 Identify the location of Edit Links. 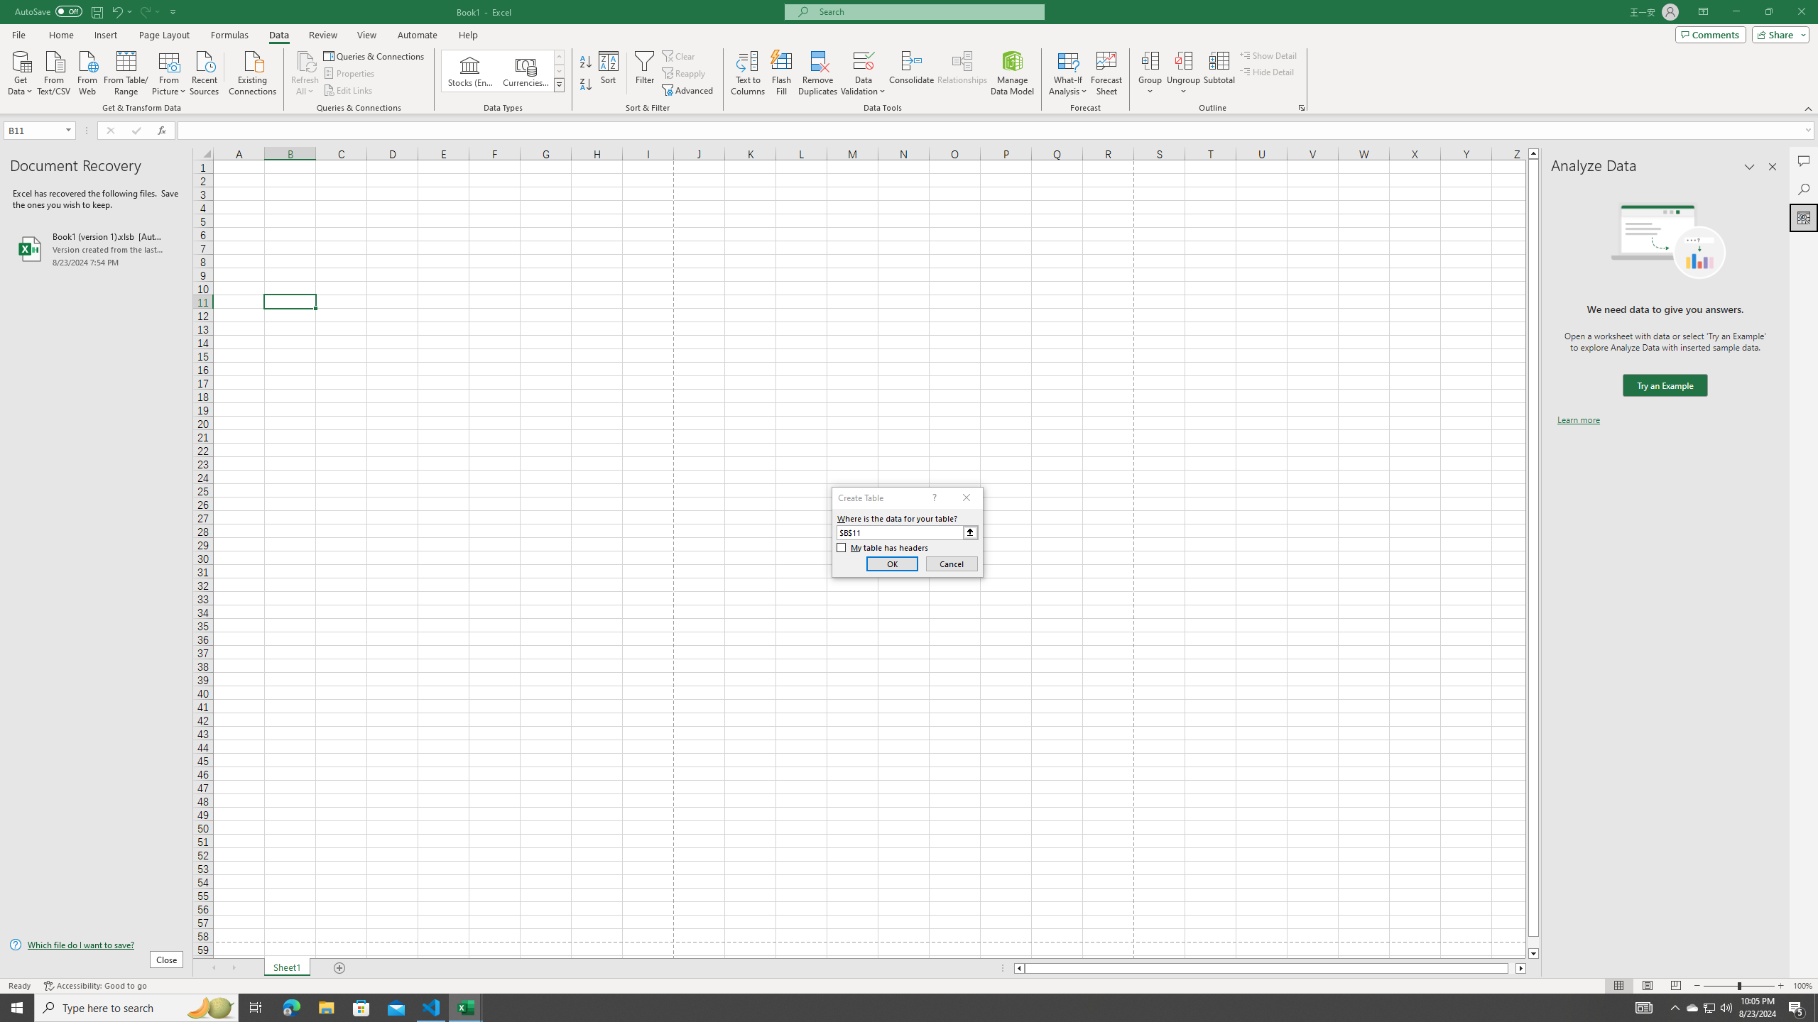
(349, 91).